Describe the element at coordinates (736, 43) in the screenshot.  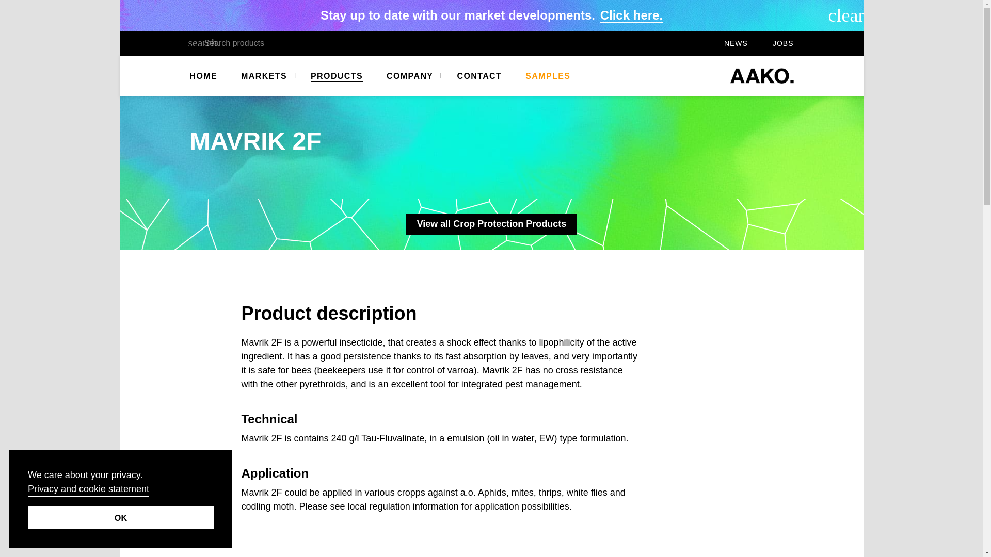
I see `NEWS` at that location.